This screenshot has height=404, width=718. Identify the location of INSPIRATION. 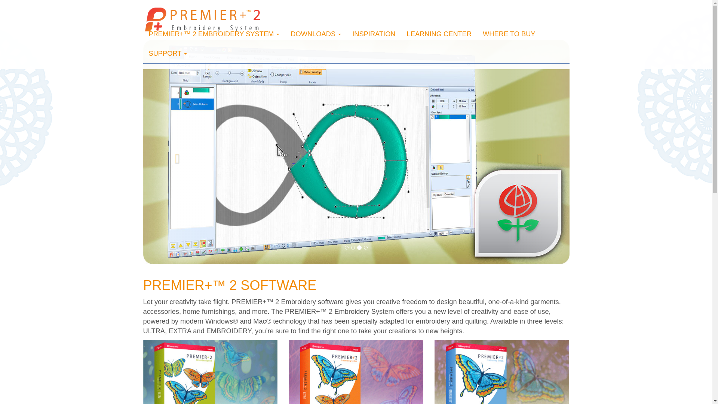
(374, 34).